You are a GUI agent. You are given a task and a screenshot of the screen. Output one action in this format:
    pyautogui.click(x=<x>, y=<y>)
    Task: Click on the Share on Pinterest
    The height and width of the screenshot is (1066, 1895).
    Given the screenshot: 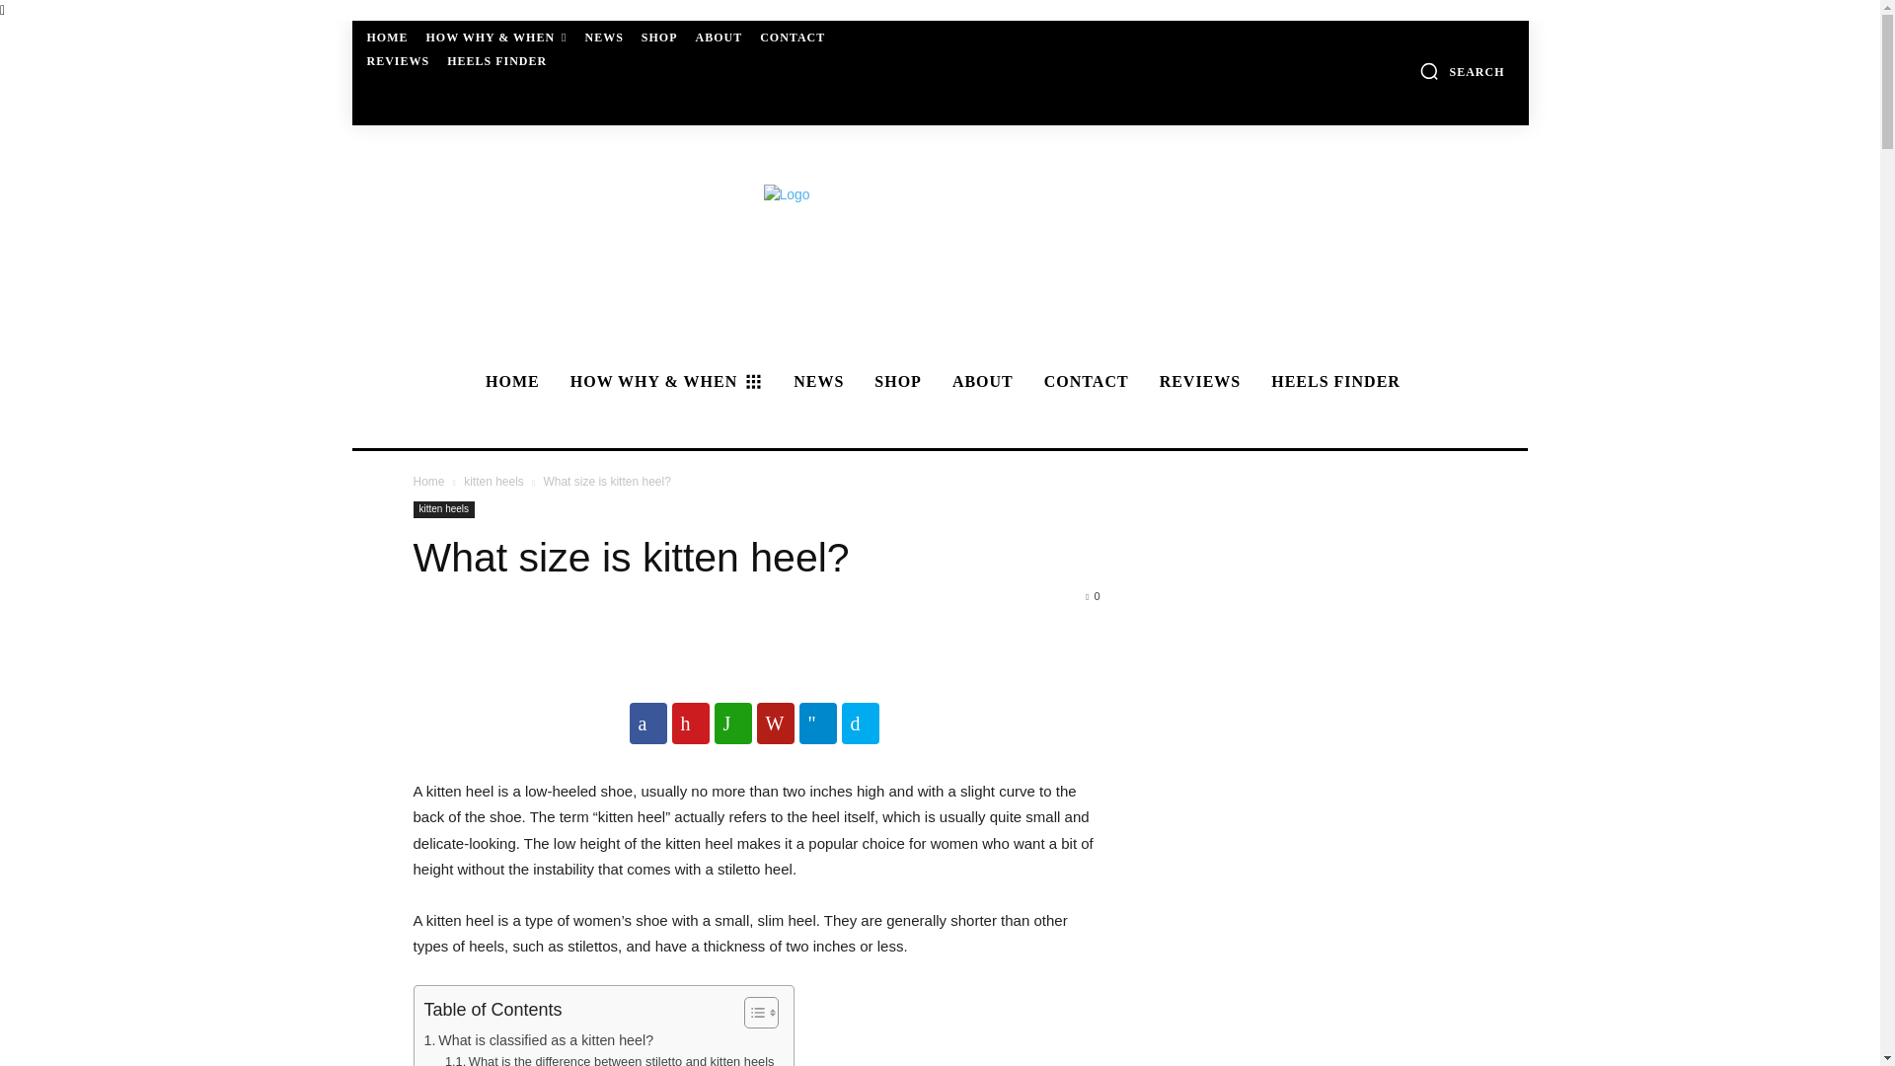 What is the action you would take?
    pyautogui.click(x=689, y=723)
    